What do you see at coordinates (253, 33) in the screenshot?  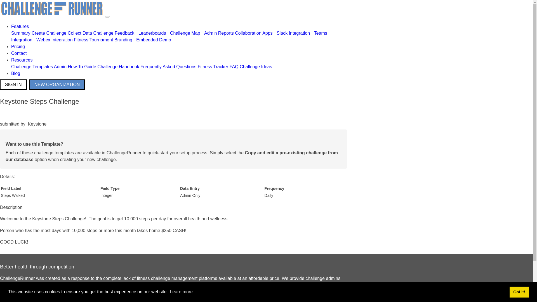 I see `Collaboration Apps` at bounding box center [253, 33].